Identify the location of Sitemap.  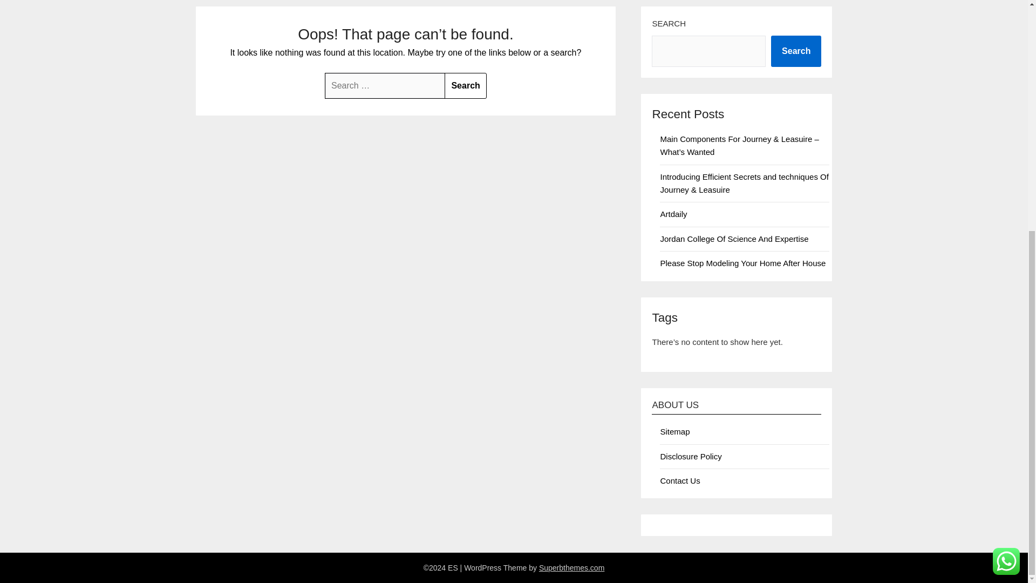
(674, 431).